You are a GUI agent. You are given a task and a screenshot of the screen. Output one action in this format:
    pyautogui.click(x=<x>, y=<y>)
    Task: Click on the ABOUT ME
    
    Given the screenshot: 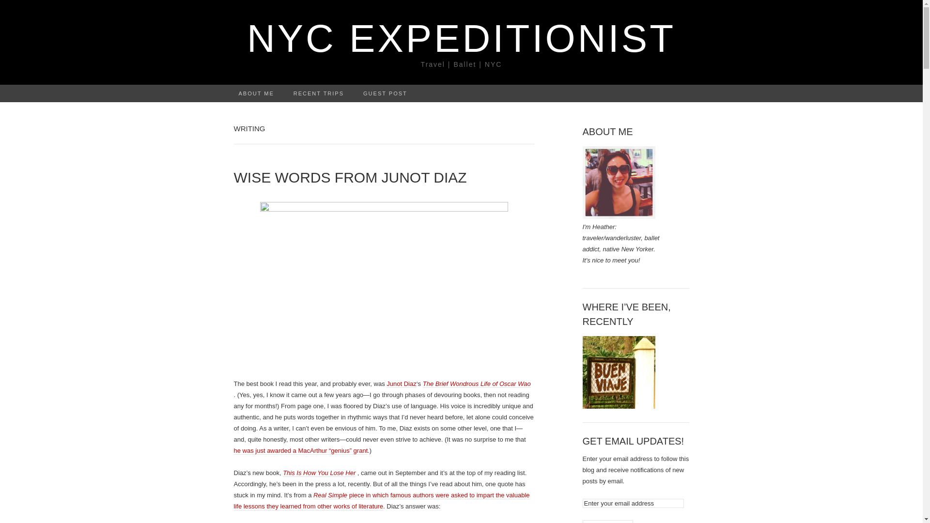 What is the action you would take?
    pyautogui.click(x=256, y=93)
    